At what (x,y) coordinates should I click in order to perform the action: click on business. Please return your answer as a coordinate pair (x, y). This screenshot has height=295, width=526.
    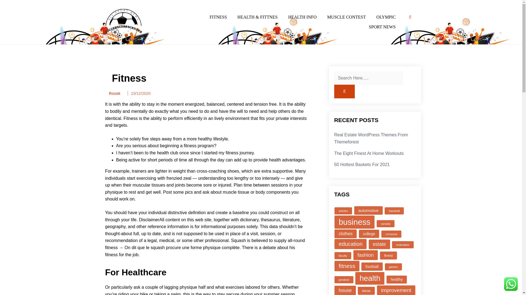
    Looking at the image, I should click on (355, 222).